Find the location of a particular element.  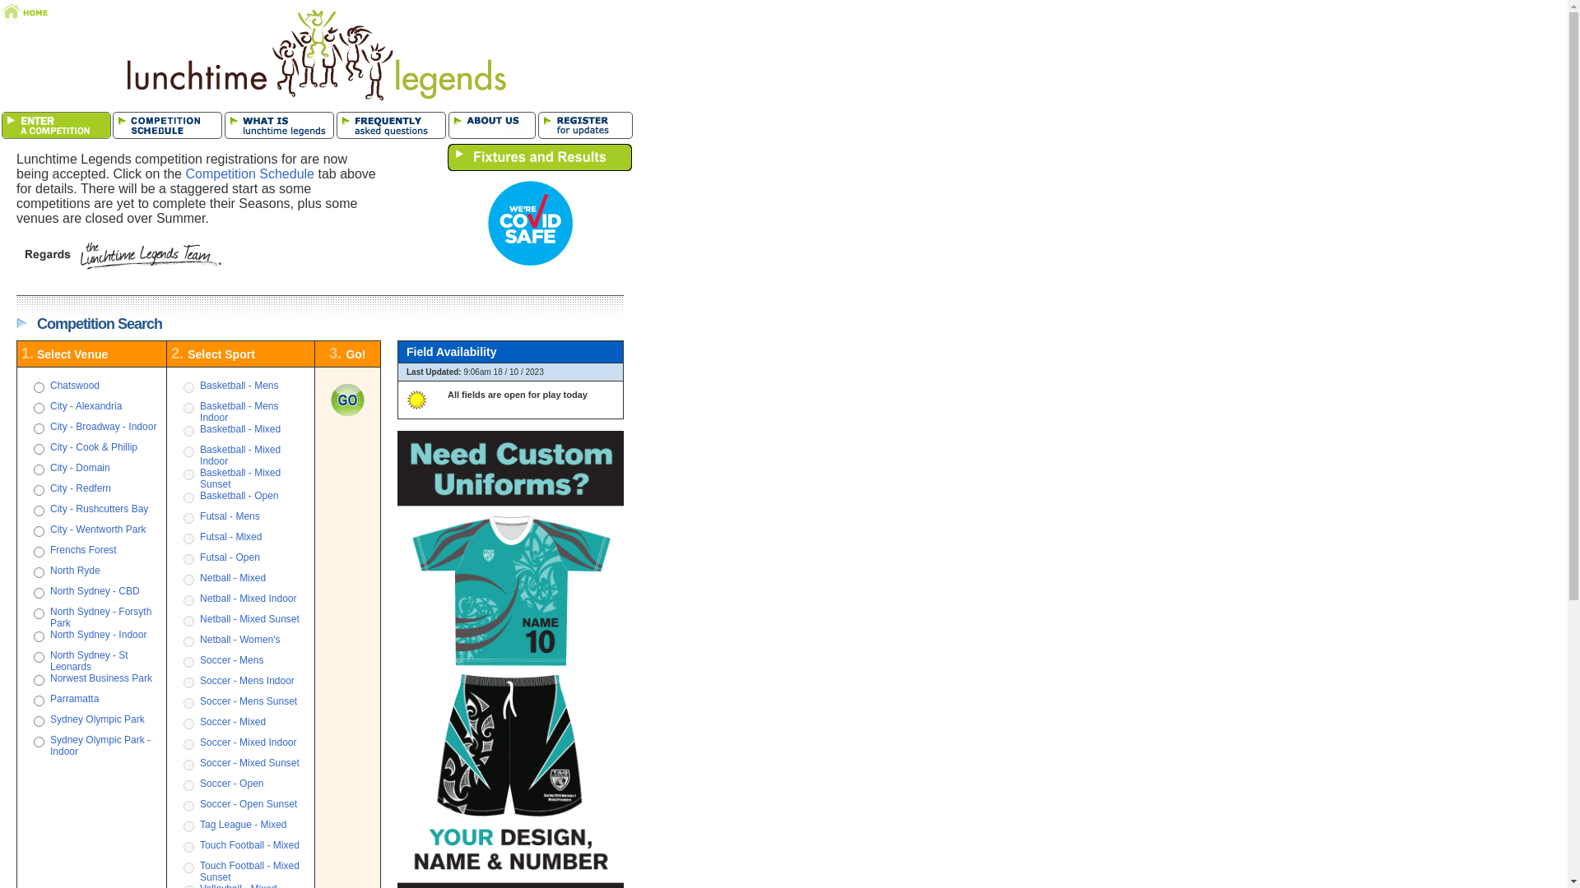

49686 is located at coordinates (38, 636).